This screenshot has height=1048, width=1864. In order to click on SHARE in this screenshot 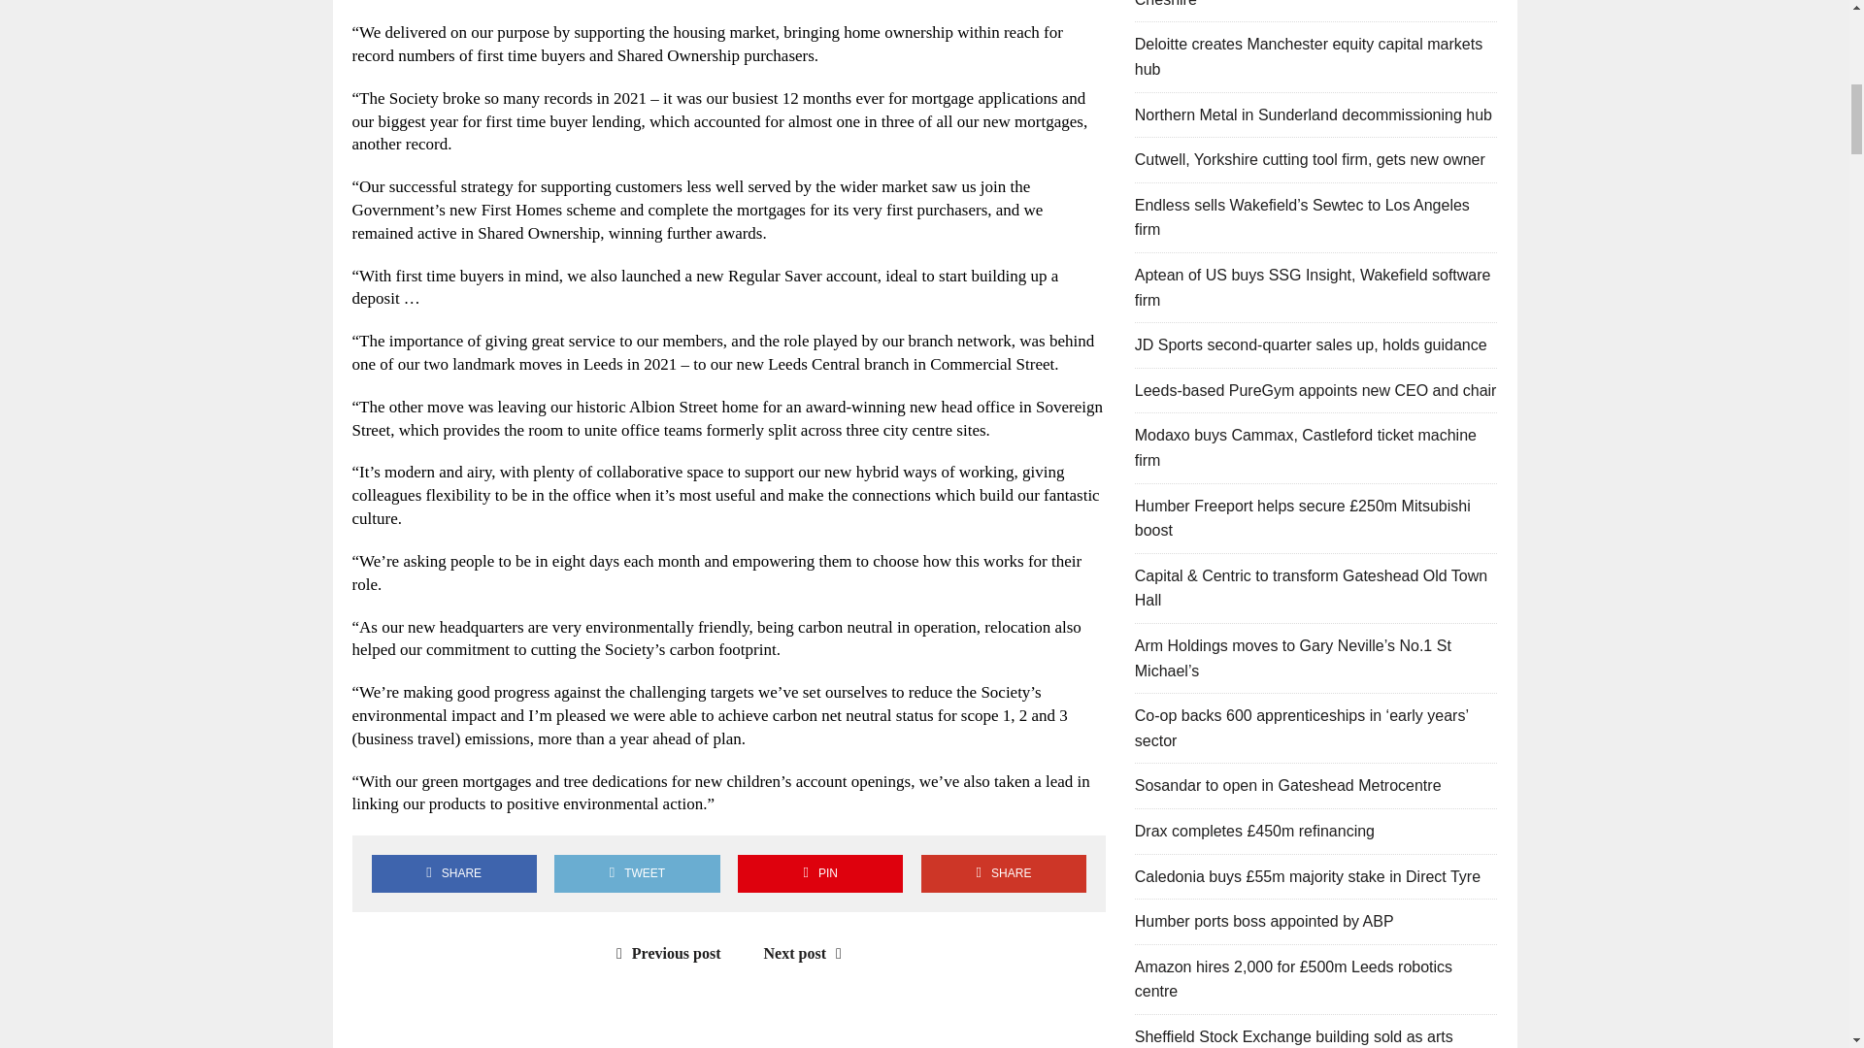, I will do `click(453, 873)`.